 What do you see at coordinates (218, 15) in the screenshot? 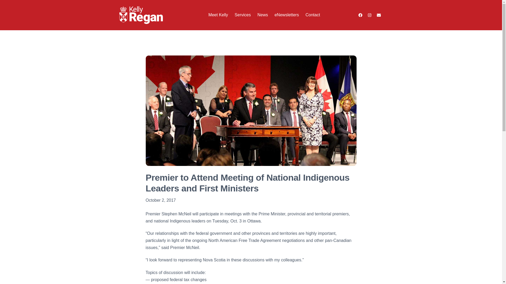
I see `Meet Kelly` at bounding box center [218, 15].